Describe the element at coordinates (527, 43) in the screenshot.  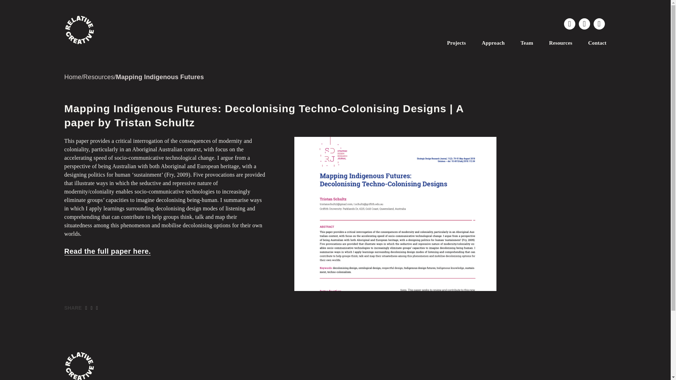
I see `Team` at that location.